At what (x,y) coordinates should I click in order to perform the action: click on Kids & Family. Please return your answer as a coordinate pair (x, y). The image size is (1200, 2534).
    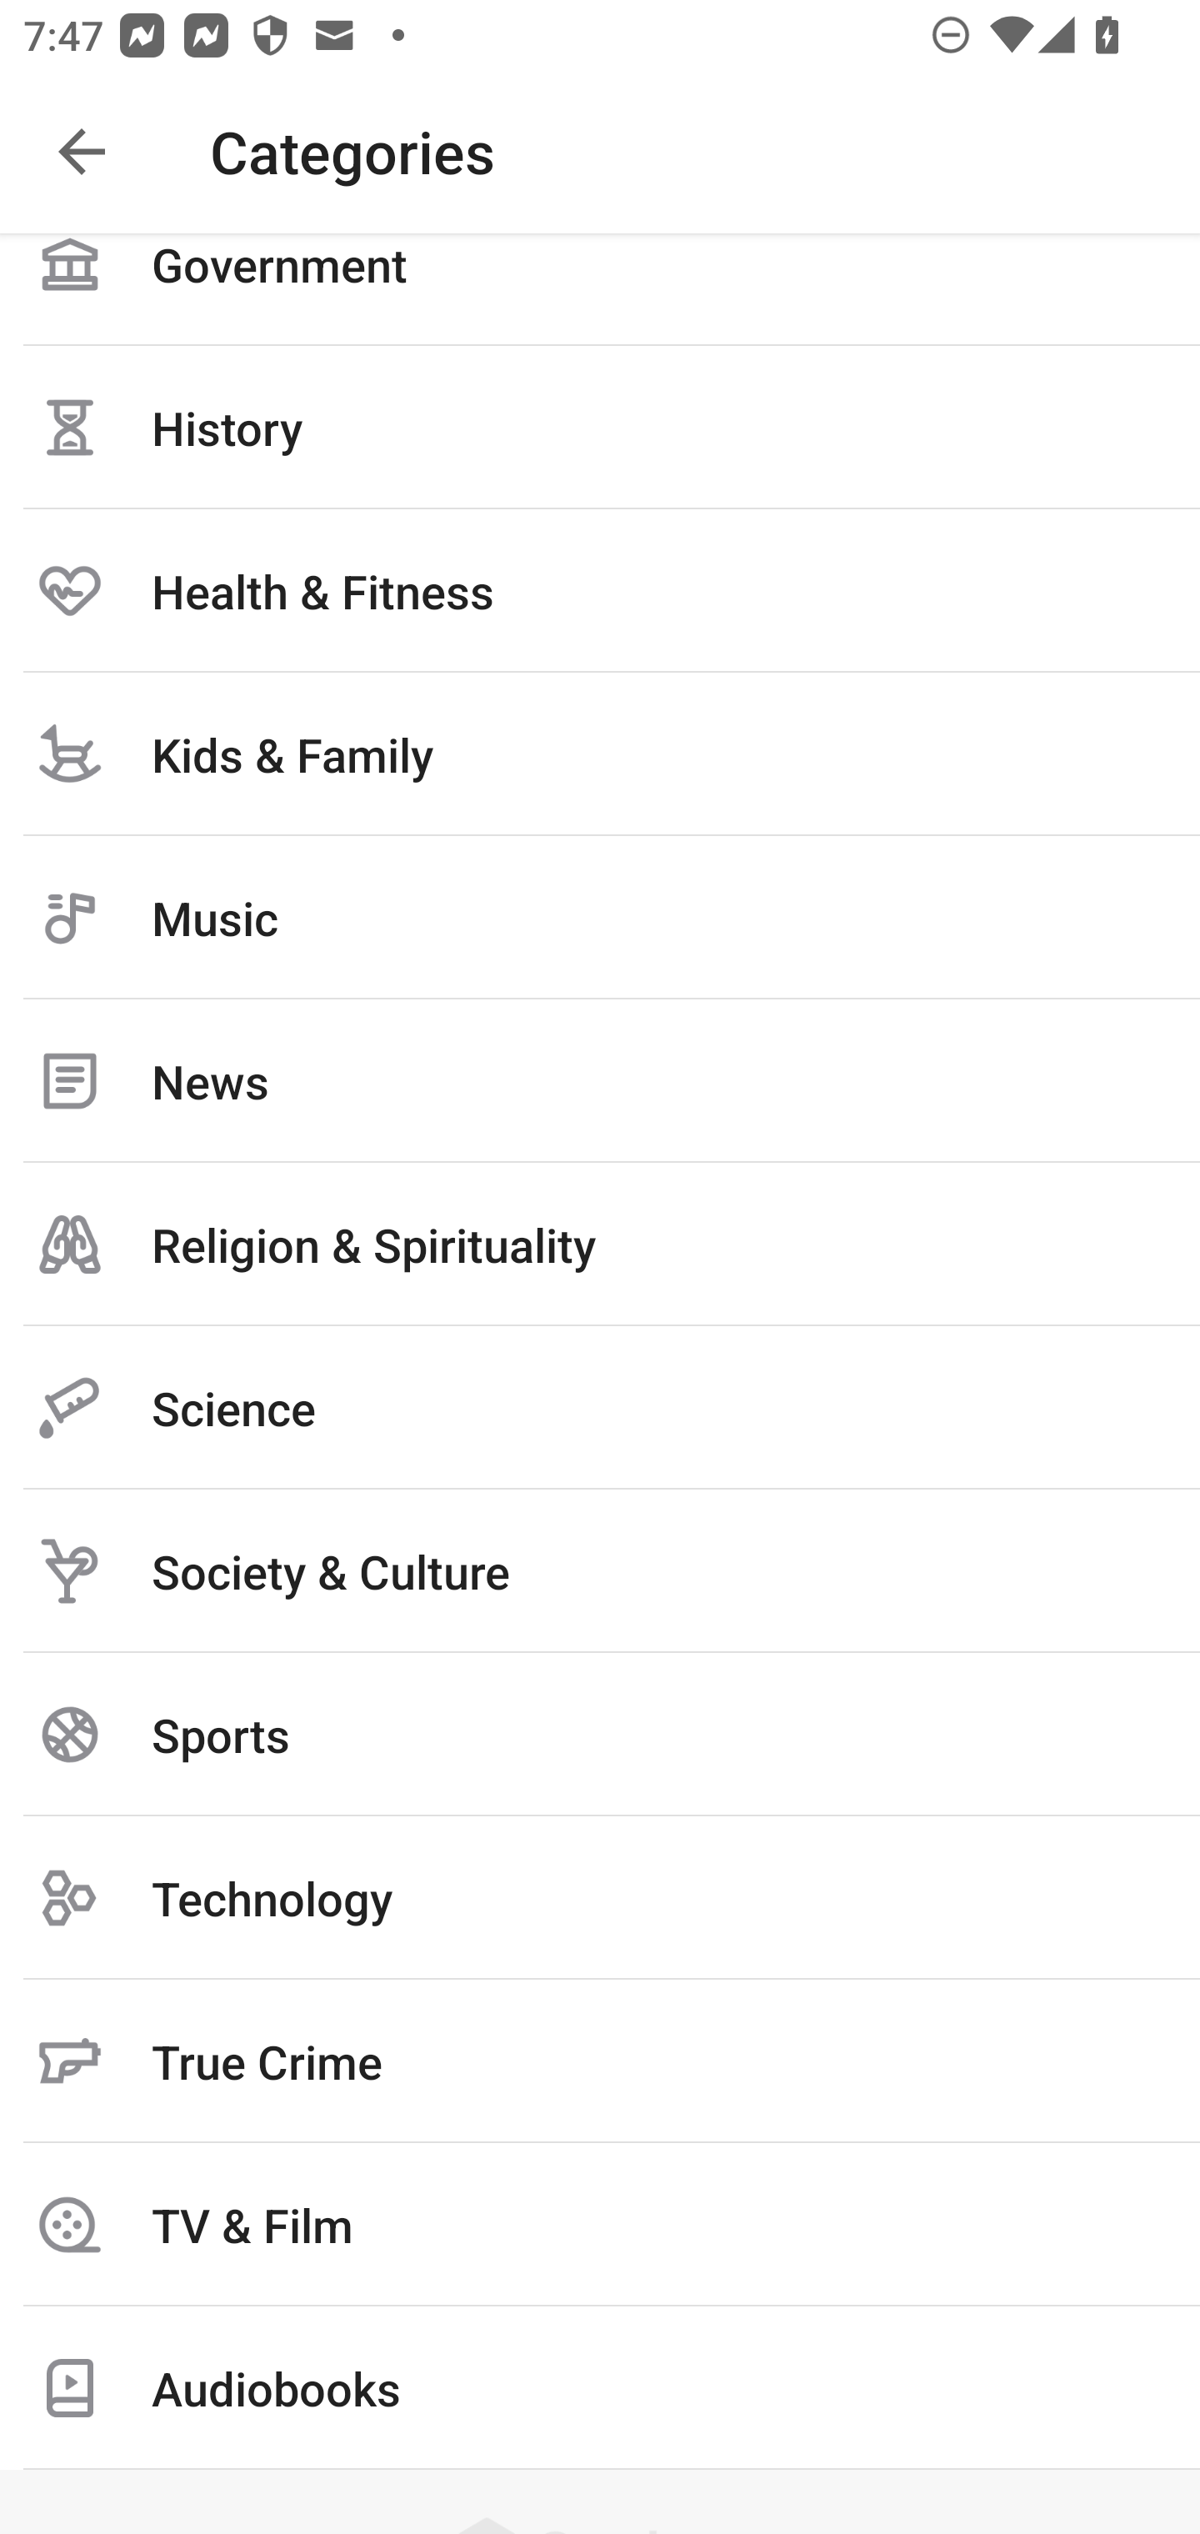
    Looking at the image, I should click on (600, 754).